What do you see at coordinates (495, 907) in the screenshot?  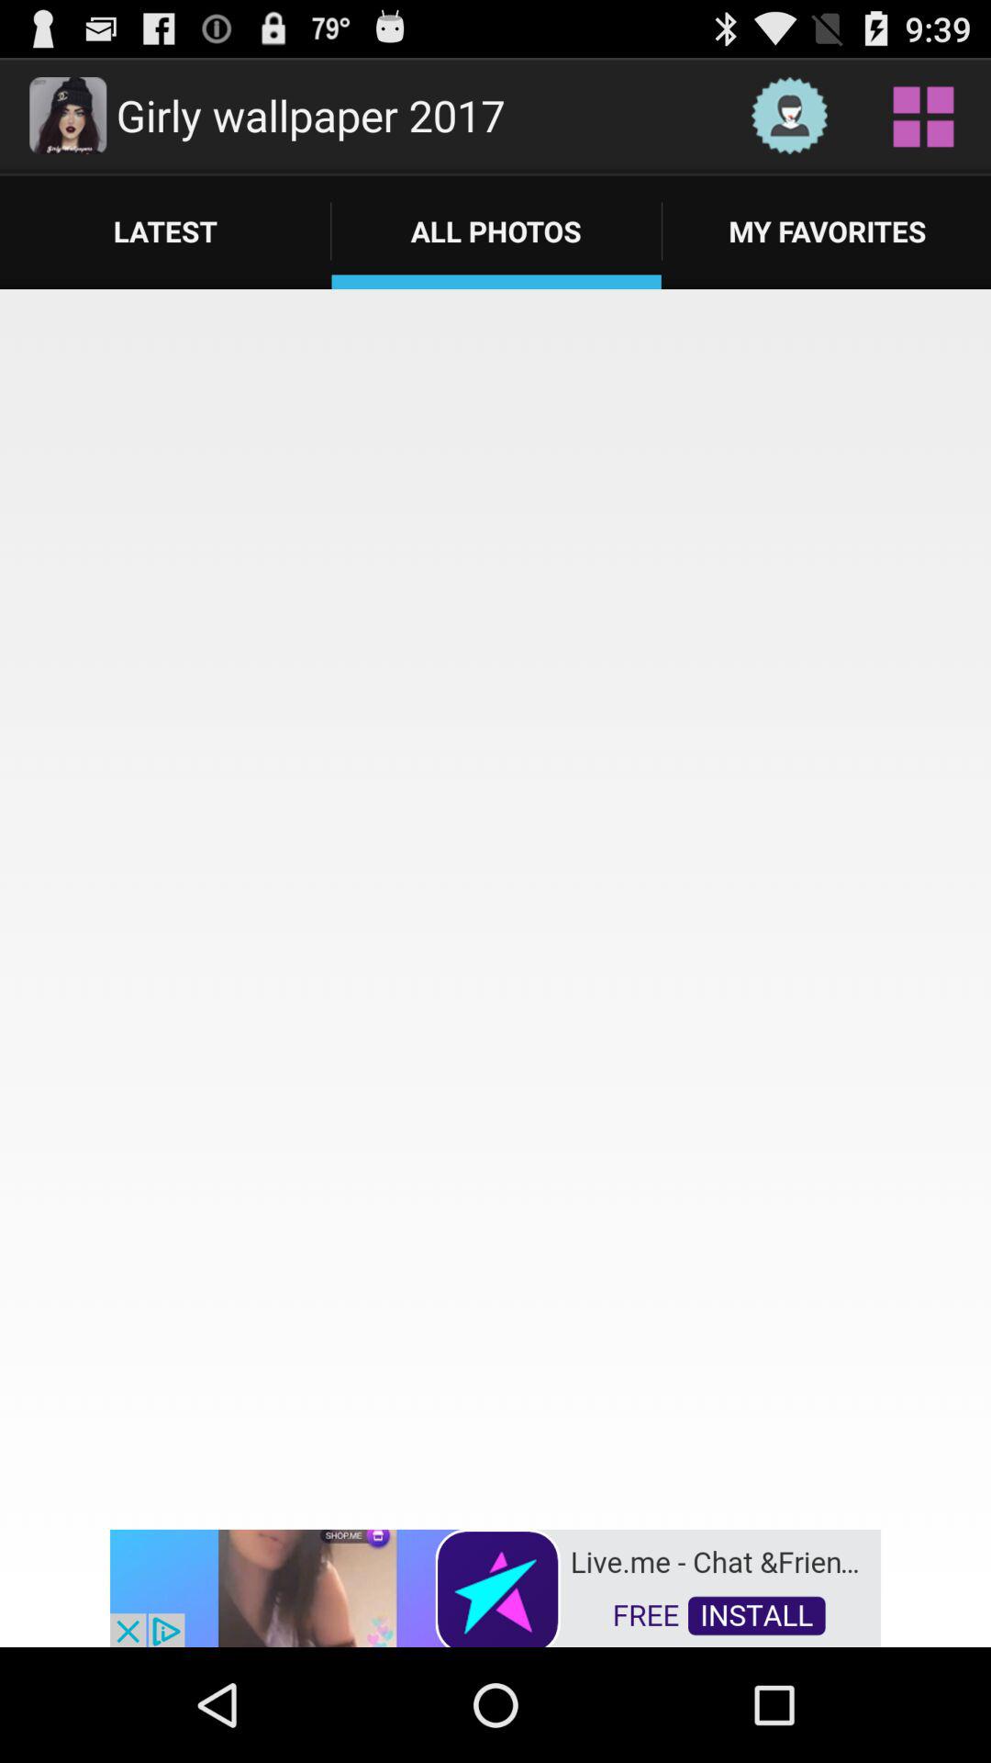 I see `click blank` at bounding box center [495, 907].